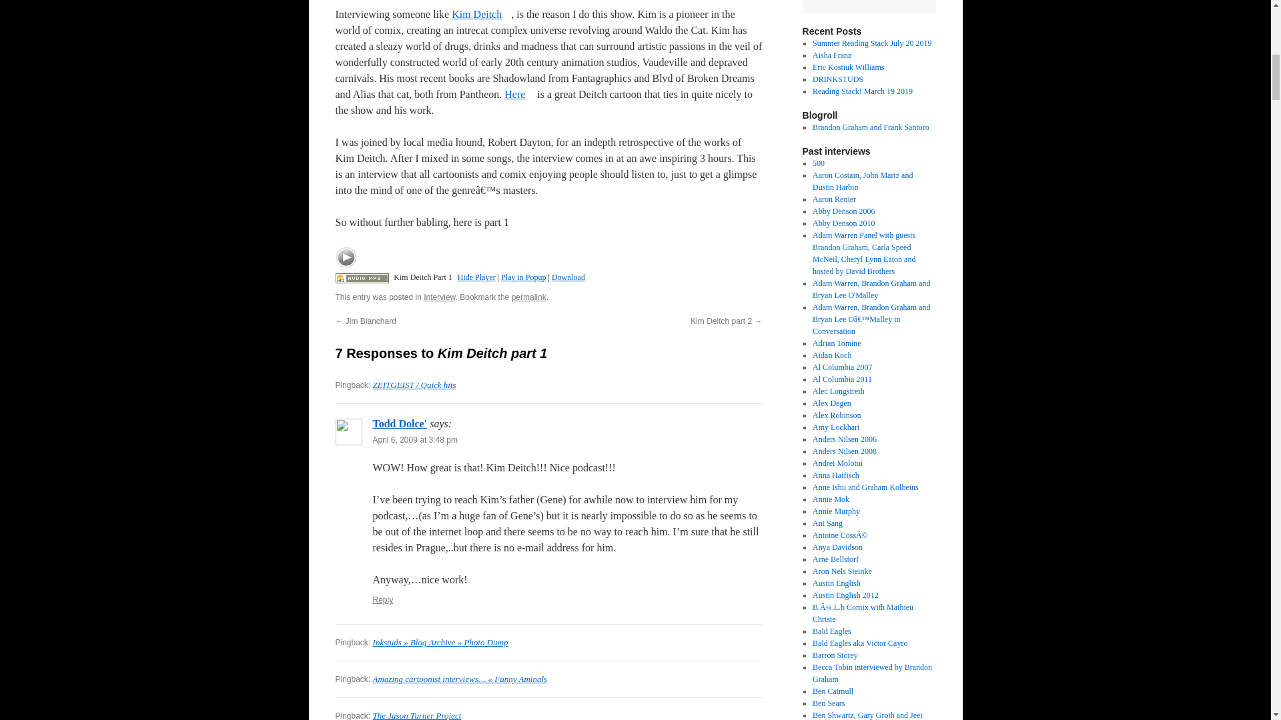 The width and height of the screenshot is (1281, 720). I want to click on Hide Player, so click(476, 277).